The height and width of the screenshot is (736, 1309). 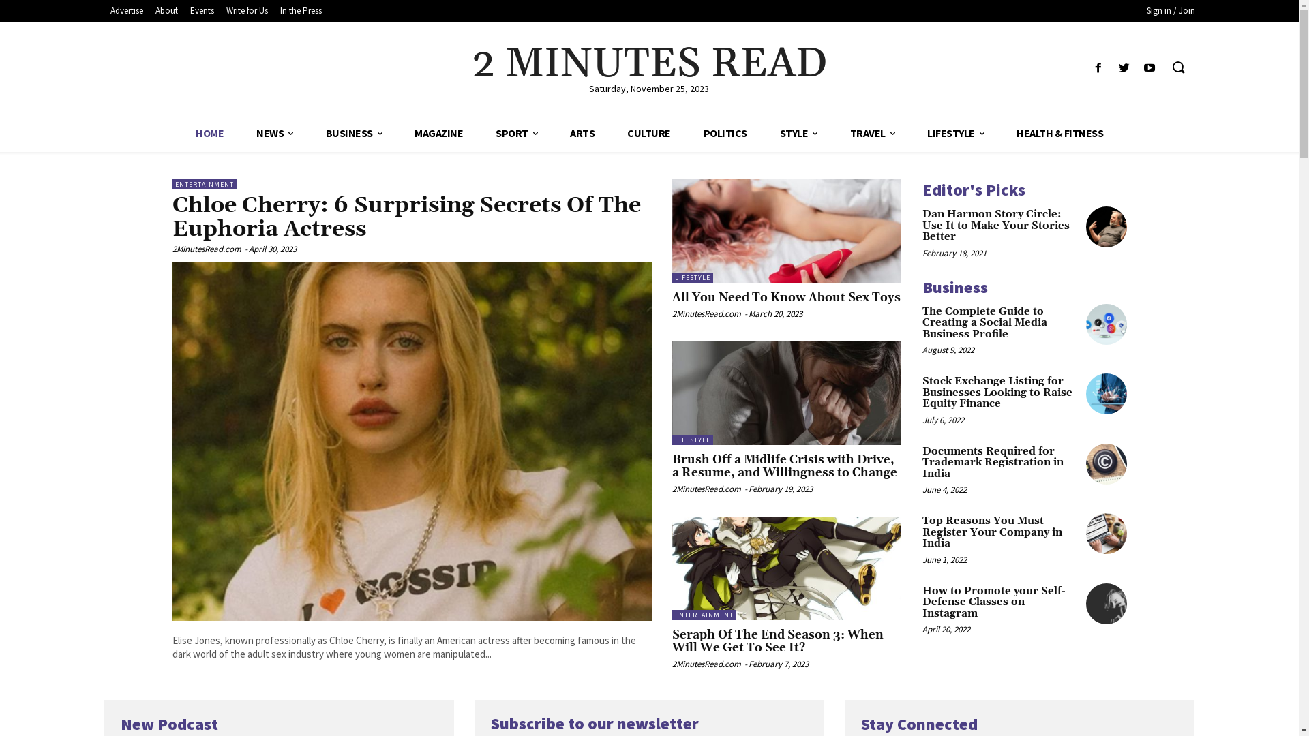 I want to click on 2 MINUTES READ, so click(x=649, y=65).